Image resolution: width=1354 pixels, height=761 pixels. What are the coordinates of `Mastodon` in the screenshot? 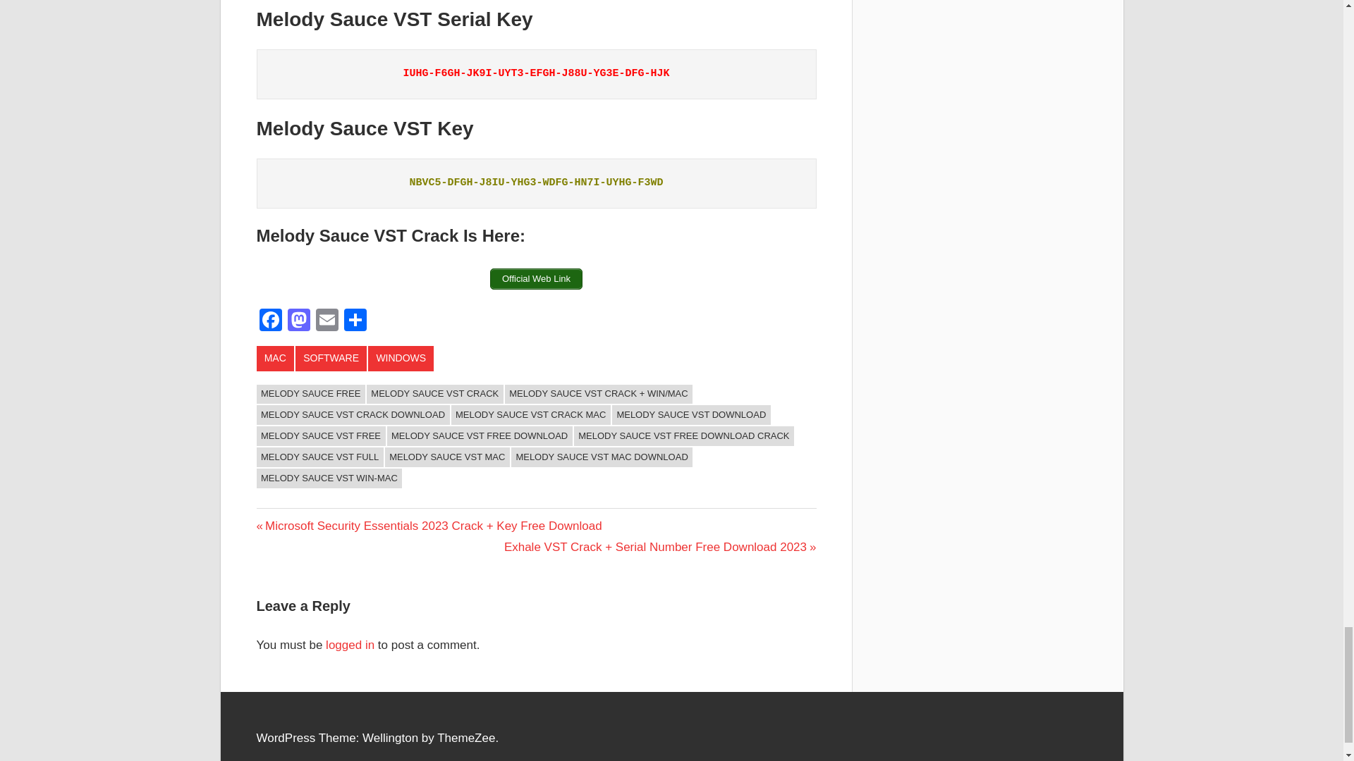 It's located at (298, 321).